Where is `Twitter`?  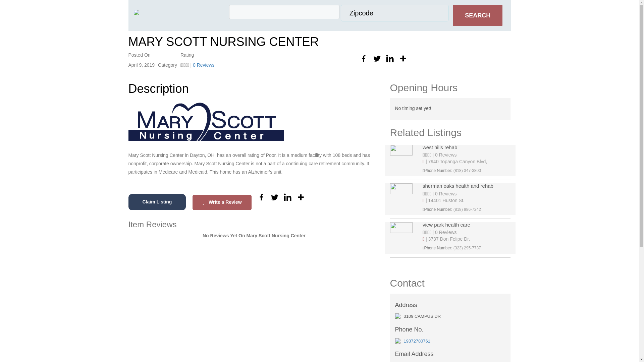 Twitter is located at coordinates (274, 197).